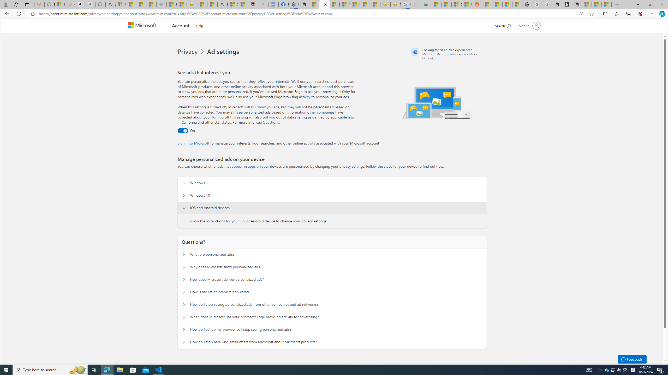 This screenshot has height=375, width=668. Describe the element at coordinates (184, 292) in the screenshot. I see `Questions? How is my list of interests populated?` at that location.